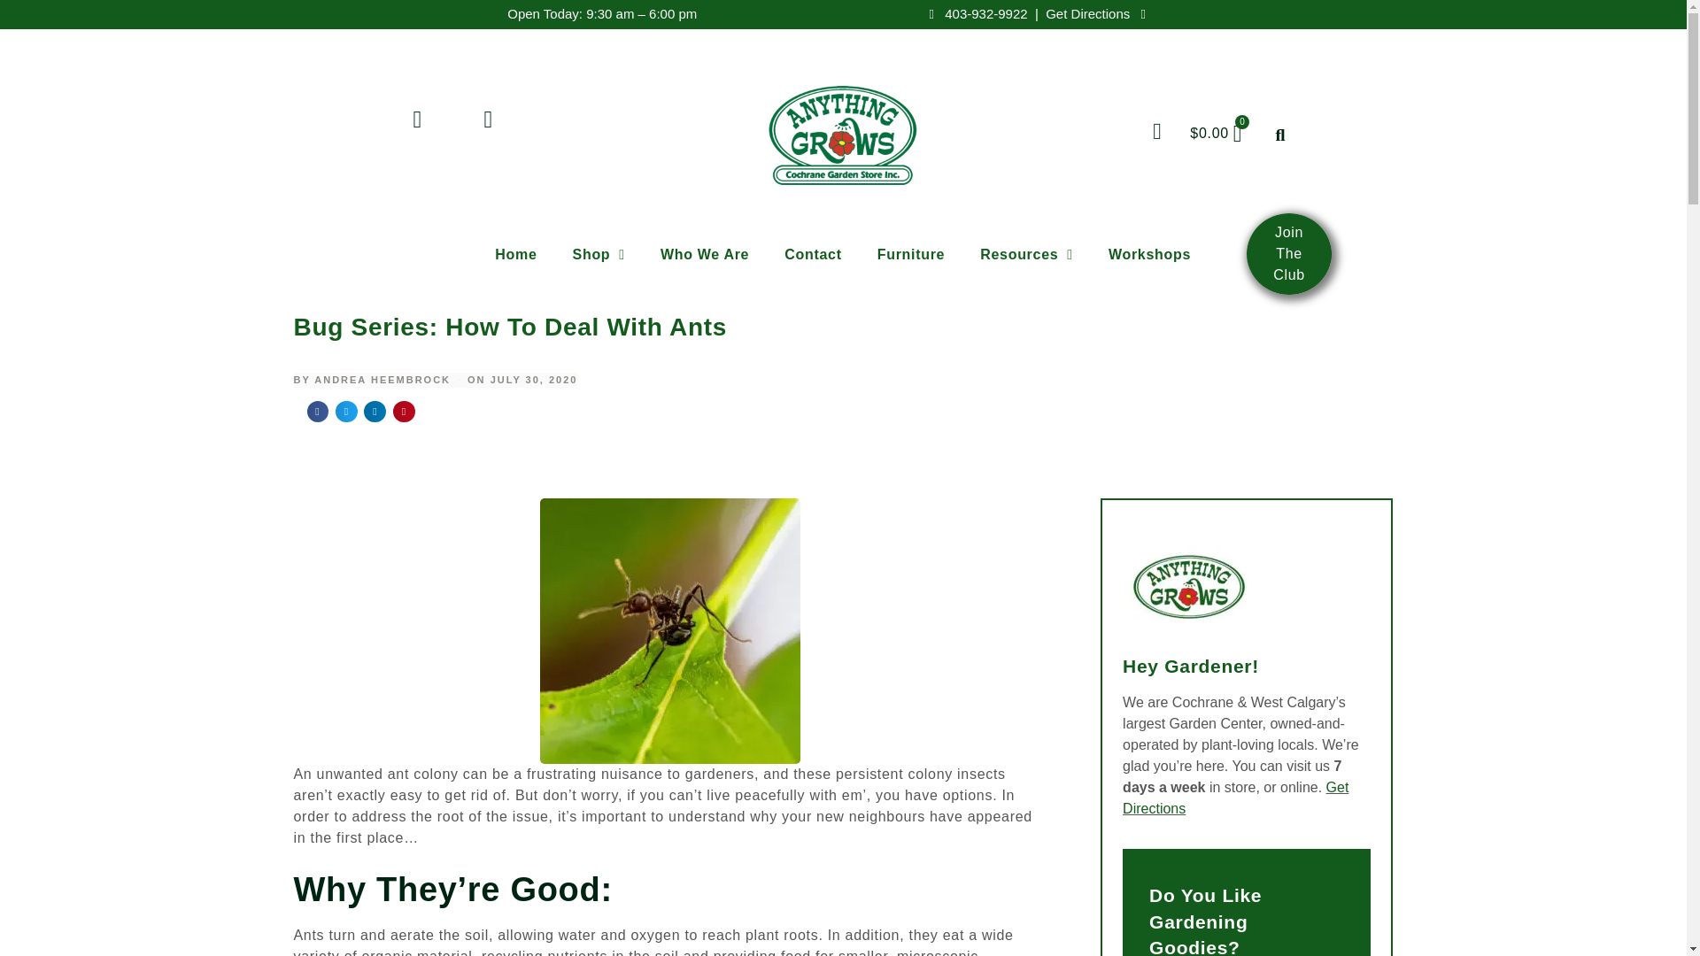 The width and height of the screenshot is (1700, 956). What do you see at coordinates (976, 12) in the screenshot?
I see `403-932-9922` at bounding box center [976, 12].